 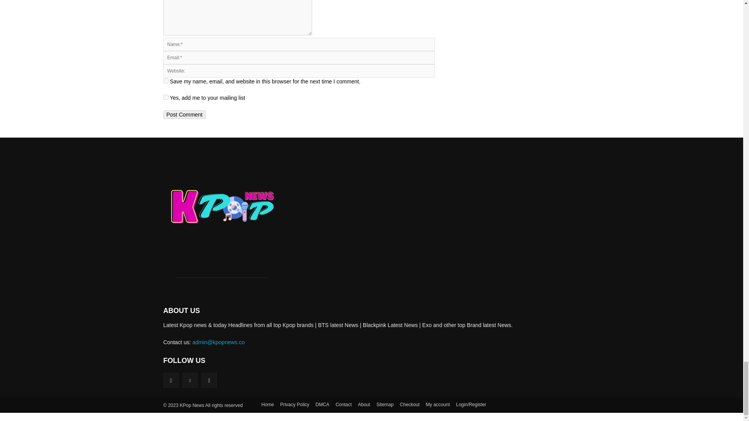 What do you see at coordinates (165, 97) in the screenshot?
I see `1` at bounding box center [165, 97].